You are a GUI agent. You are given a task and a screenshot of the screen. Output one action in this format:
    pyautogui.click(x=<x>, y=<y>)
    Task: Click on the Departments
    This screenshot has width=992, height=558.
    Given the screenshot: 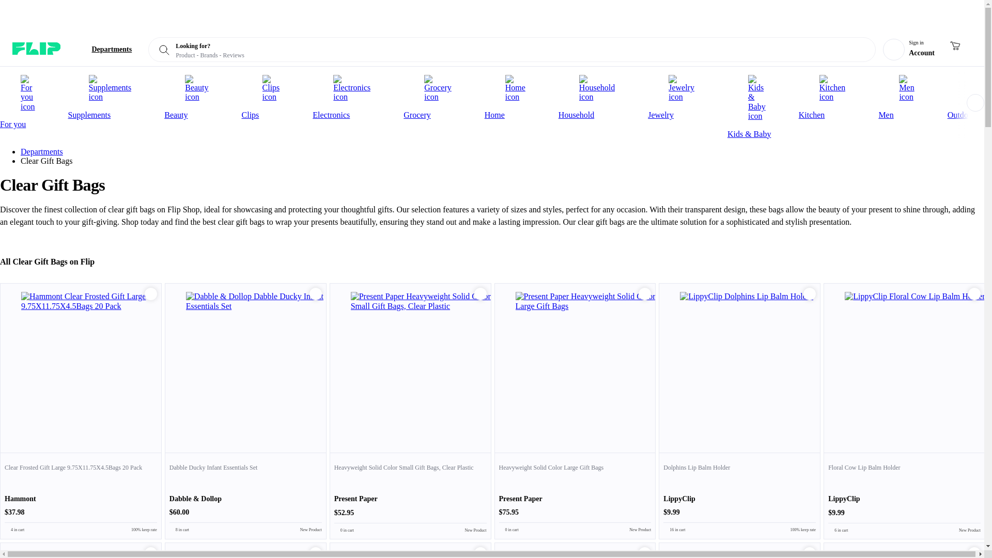 What is the action you would take?
    pyautogui.click(x=104, y=50)
    